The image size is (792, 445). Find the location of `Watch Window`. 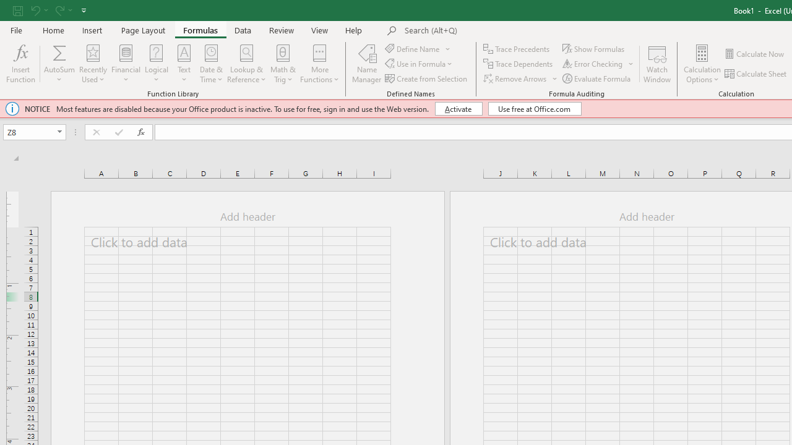

Watch Window is located at coordinates (657, 63).